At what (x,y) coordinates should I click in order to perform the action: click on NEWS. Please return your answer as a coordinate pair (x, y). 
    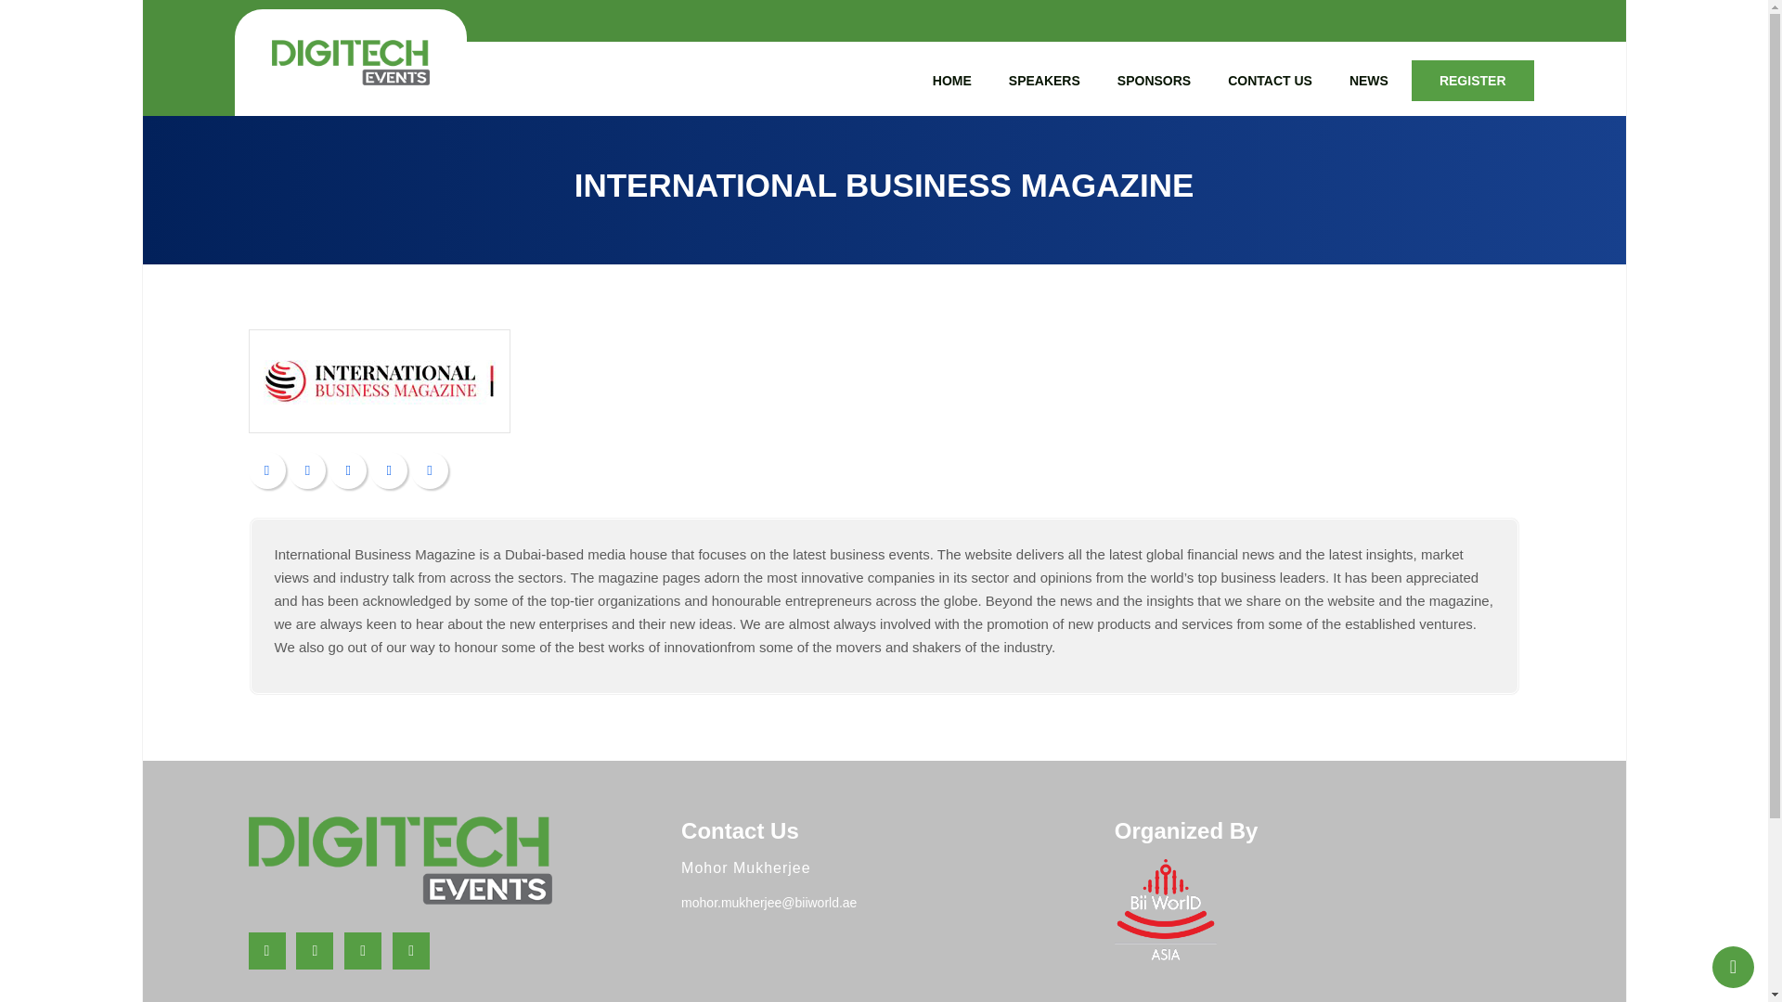
    Looking at the image, I should click on (1368, 81).